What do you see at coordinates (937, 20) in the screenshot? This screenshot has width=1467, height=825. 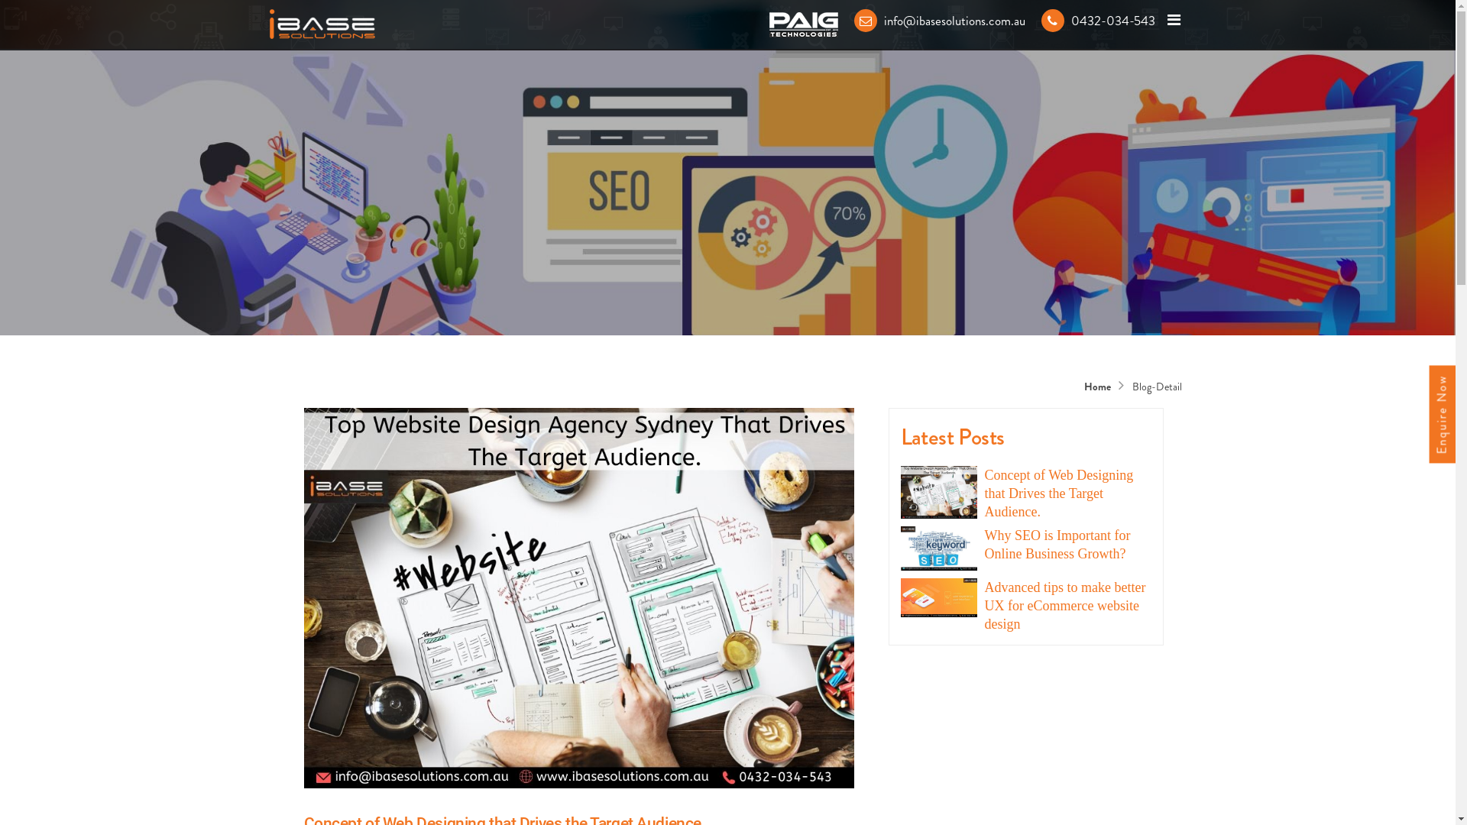 I see `info@ibasesolutions.com.au` at bounding box center [937, 20].